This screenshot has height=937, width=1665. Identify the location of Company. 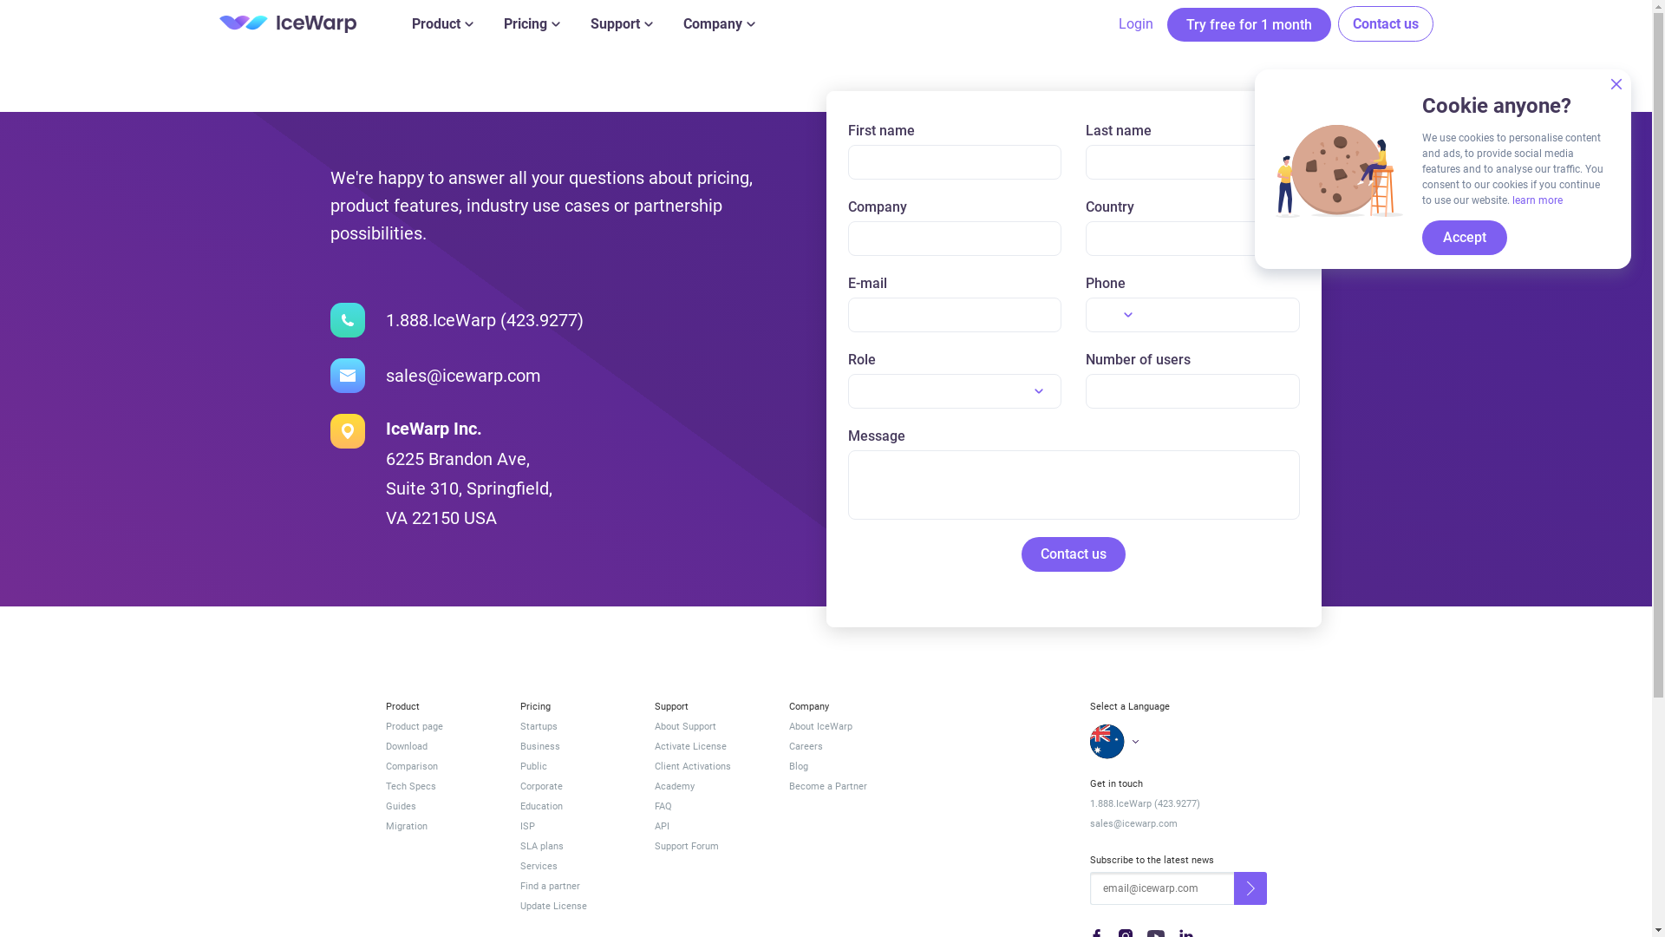
(720, 24).